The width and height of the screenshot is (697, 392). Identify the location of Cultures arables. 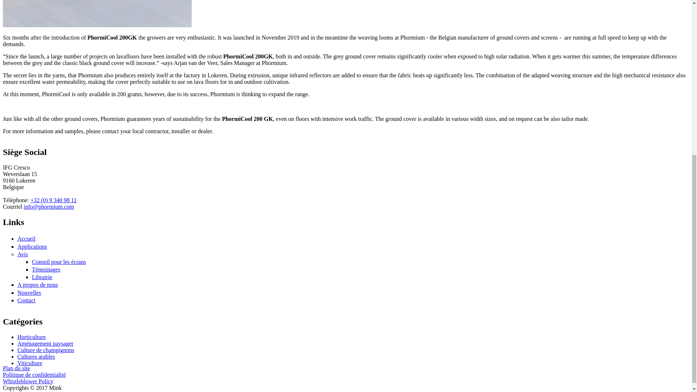
(36, 356).